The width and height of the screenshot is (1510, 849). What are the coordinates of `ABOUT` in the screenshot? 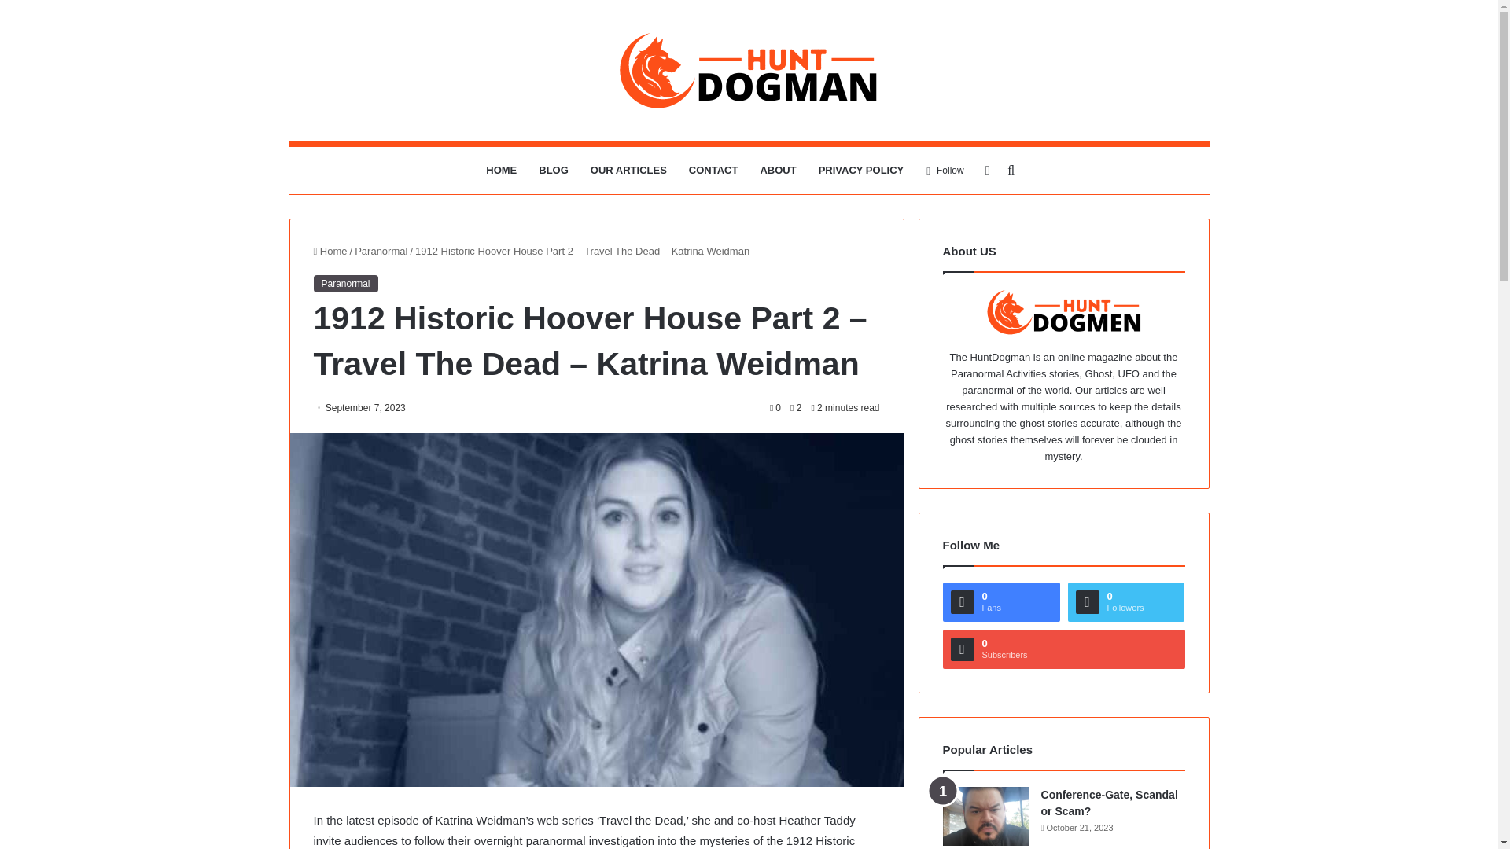 It's located at (777, 170).